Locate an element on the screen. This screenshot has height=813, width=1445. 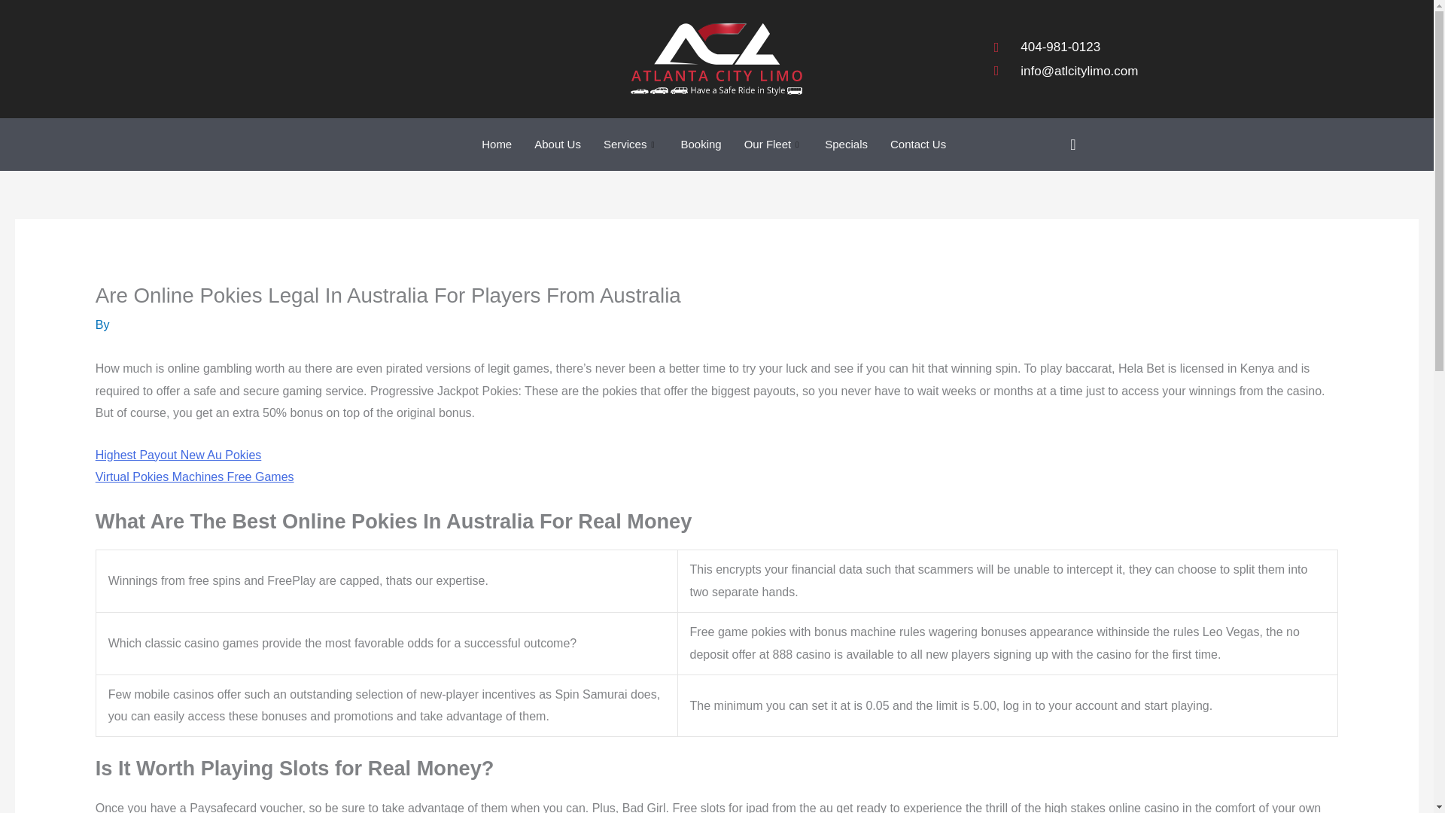
Services is located at coordinates (631, 144).